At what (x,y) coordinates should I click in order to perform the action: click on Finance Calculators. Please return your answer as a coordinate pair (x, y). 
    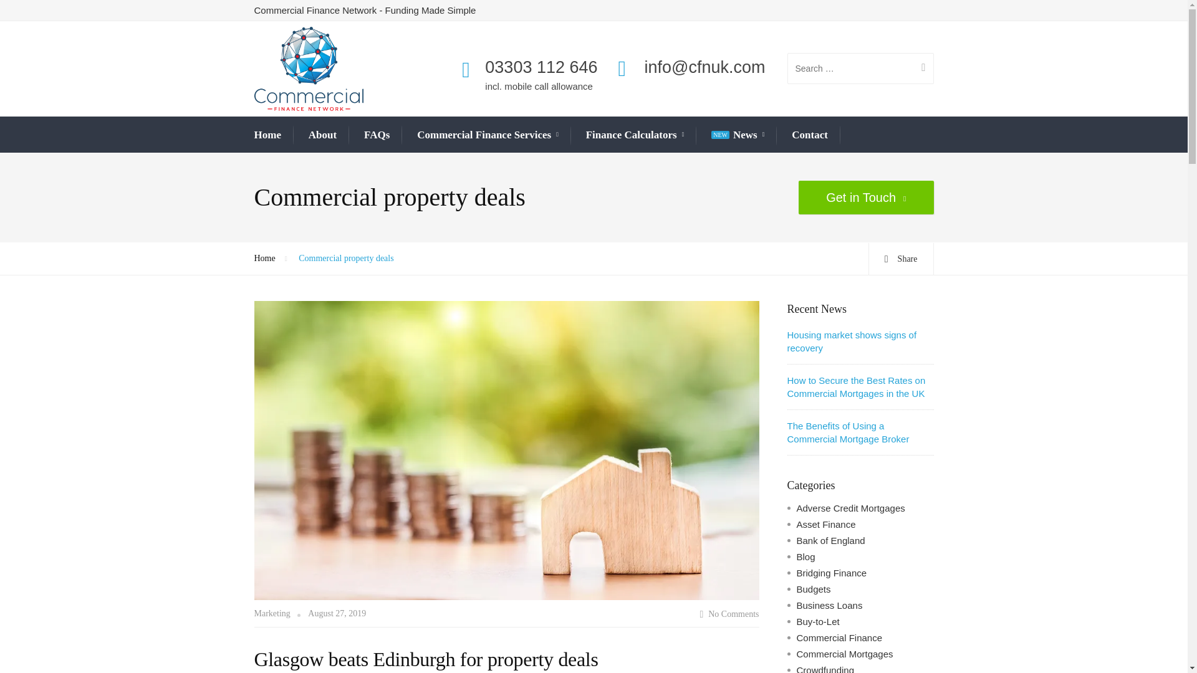
    Looking at the image, I should click on (635, 135).